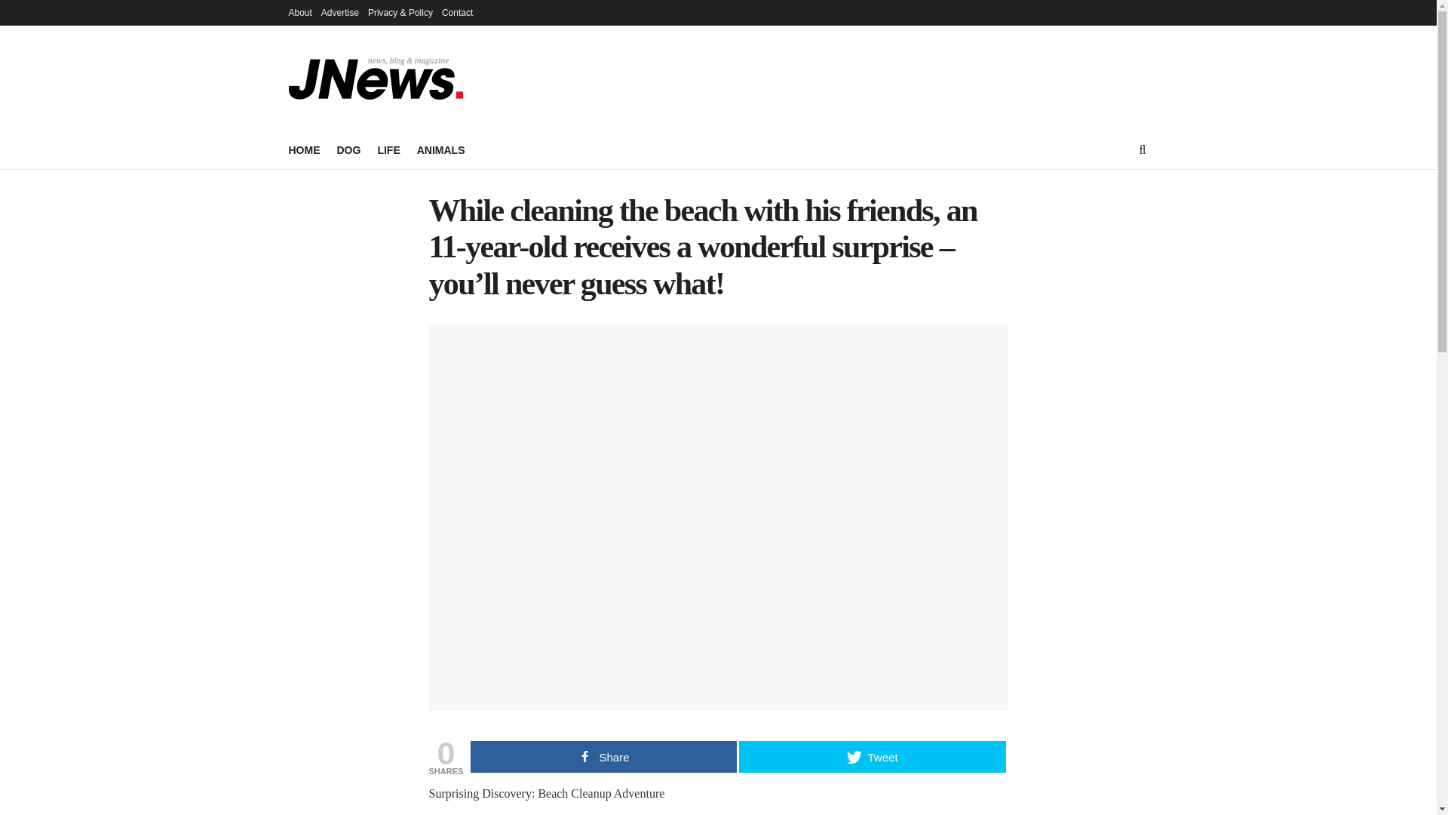 This screenshot has height=815, width=1448. I want to click on About, so click(299, 12).